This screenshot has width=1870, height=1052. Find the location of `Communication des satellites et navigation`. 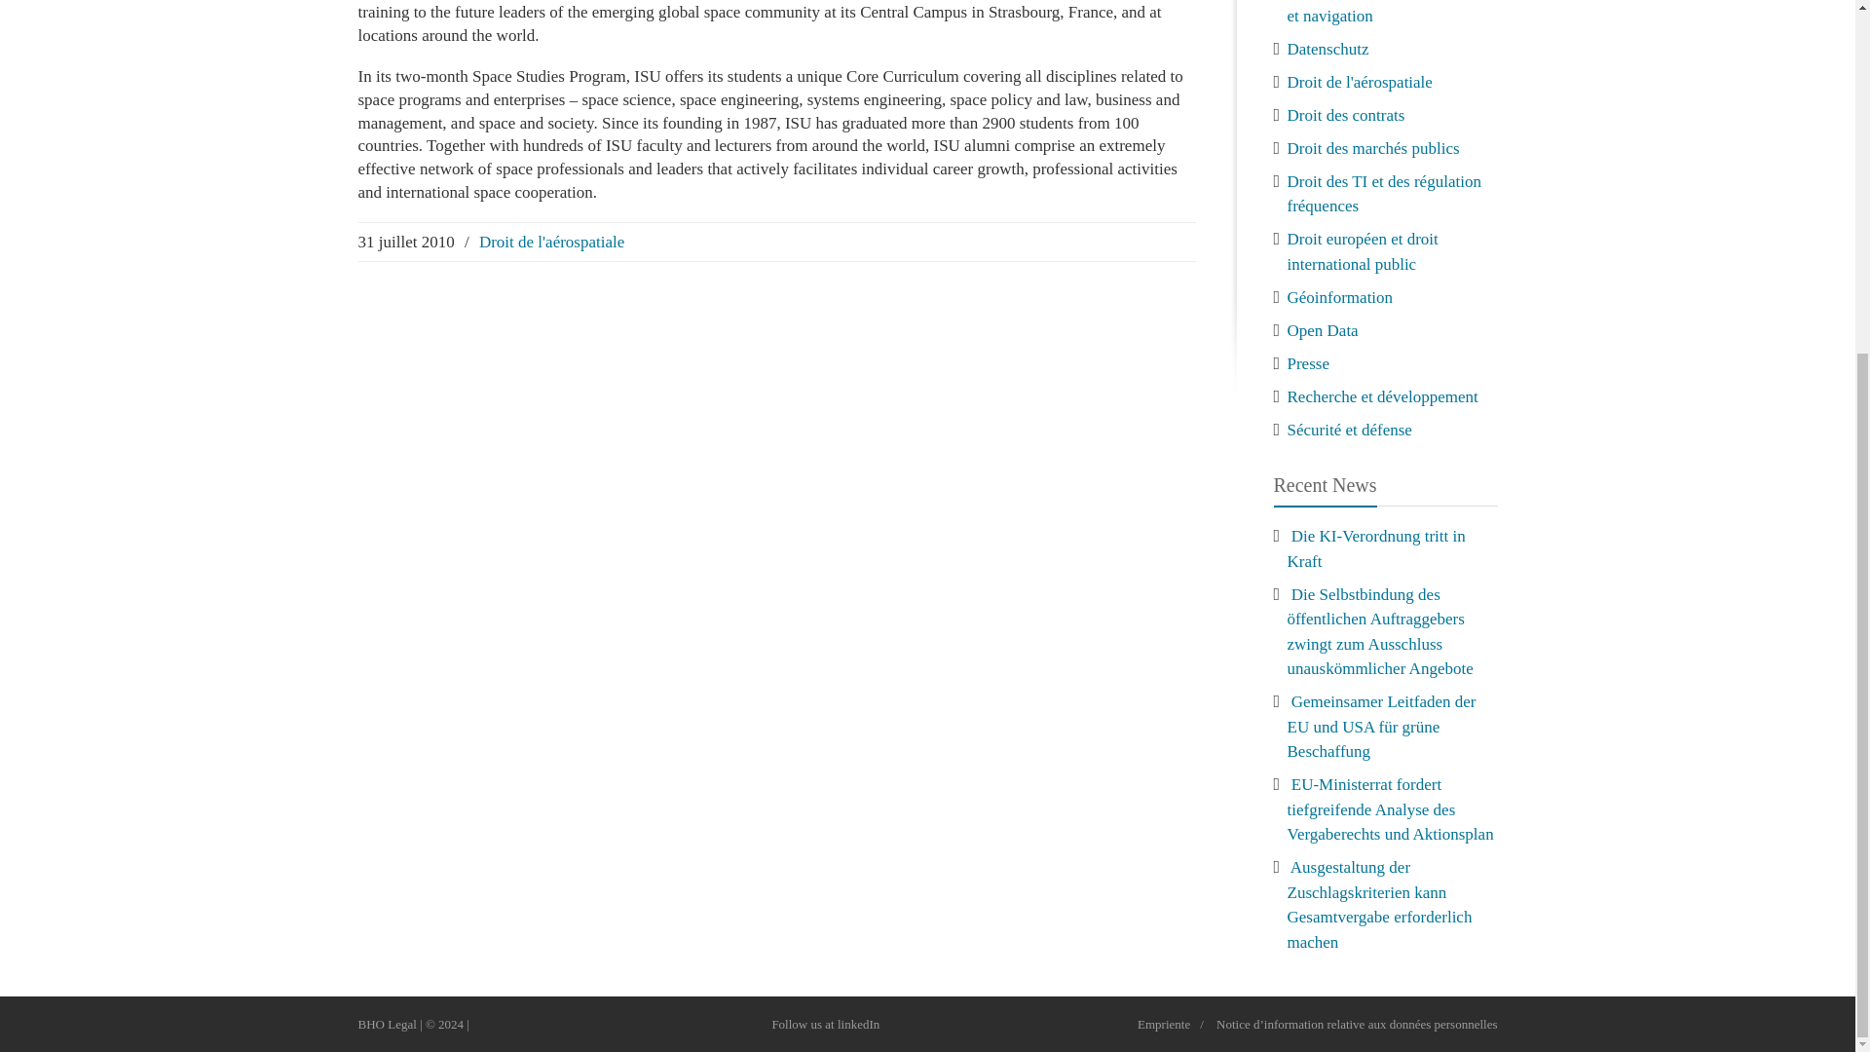

Communication des satellites et navigation is located at coordinates (1385, 12).